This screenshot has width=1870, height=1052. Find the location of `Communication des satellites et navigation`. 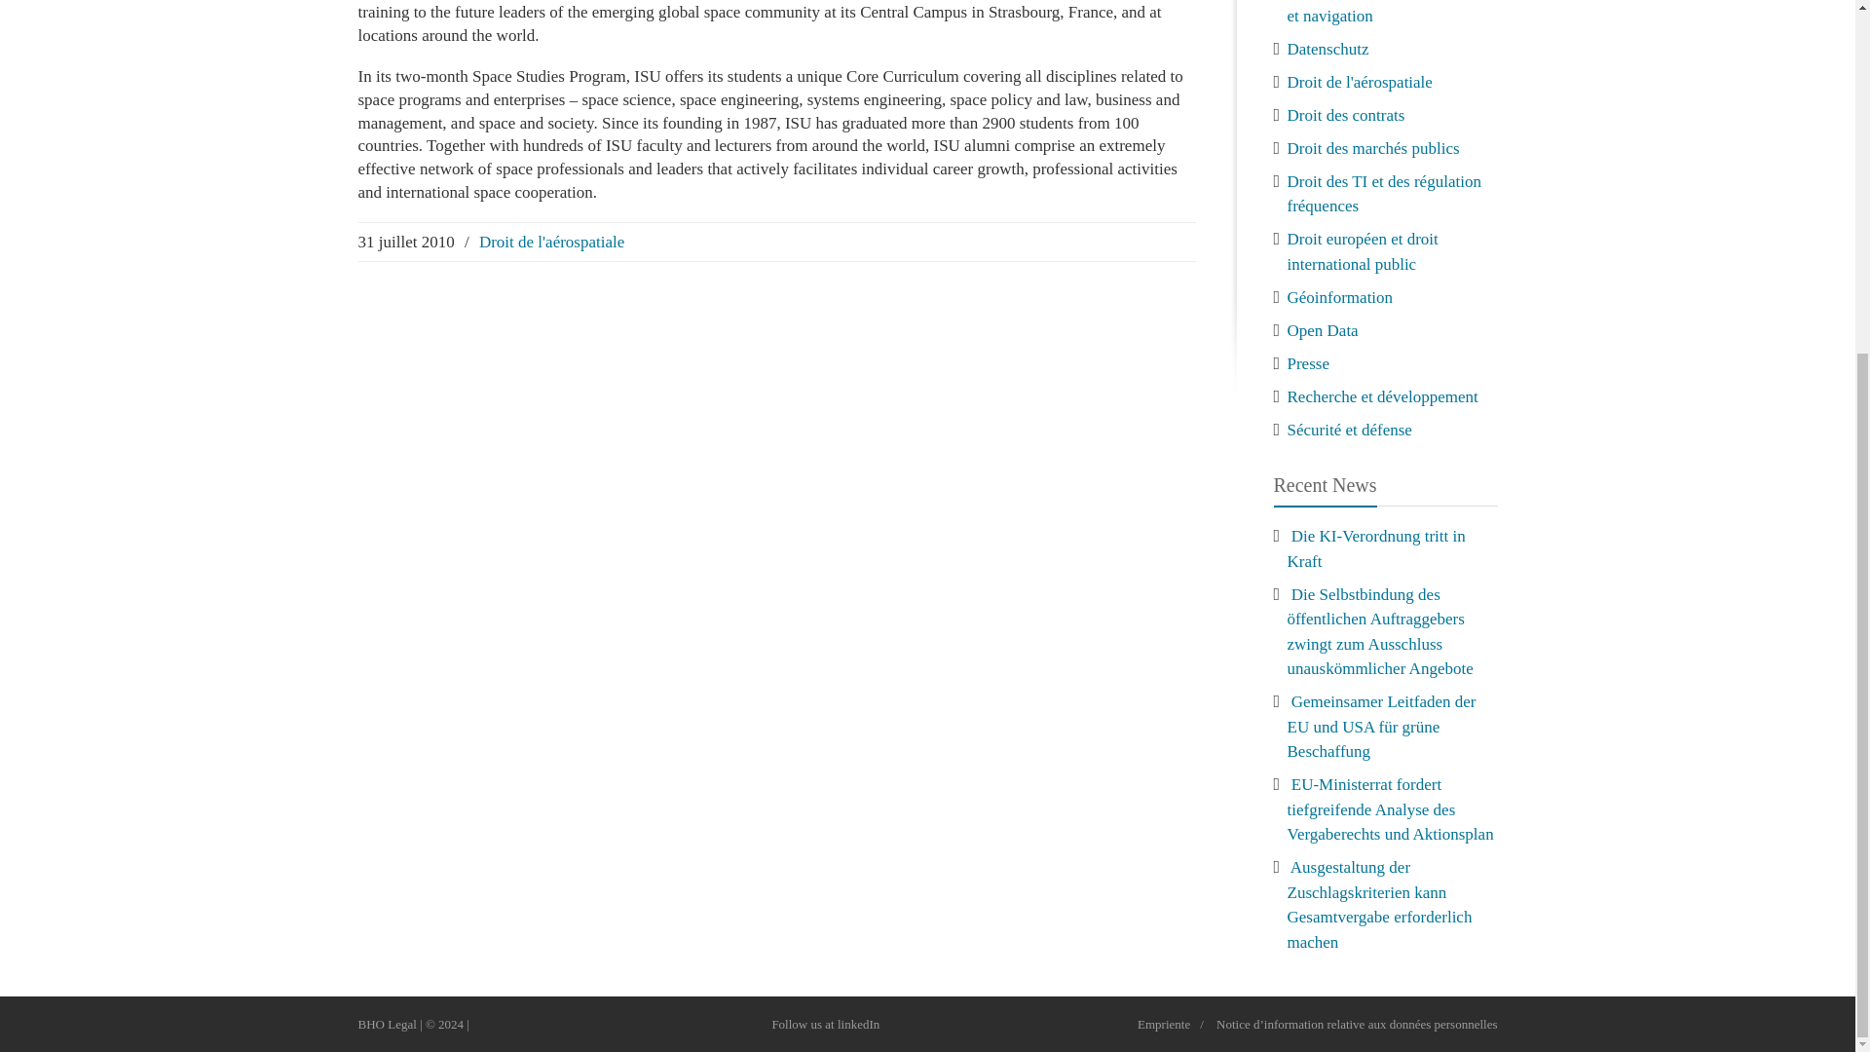

Communication des satellites et navigation is located at coordinates (1385, 12).